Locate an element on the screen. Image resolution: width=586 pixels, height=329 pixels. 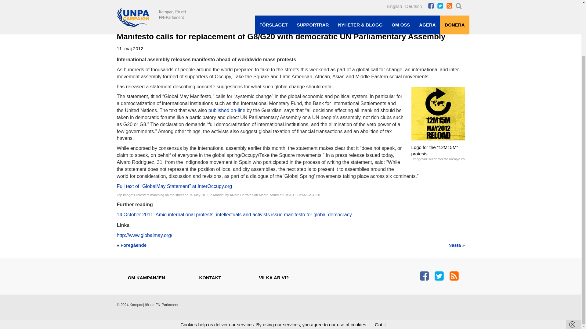
OM KAMPANJEN is located at coordinates (146, 278).